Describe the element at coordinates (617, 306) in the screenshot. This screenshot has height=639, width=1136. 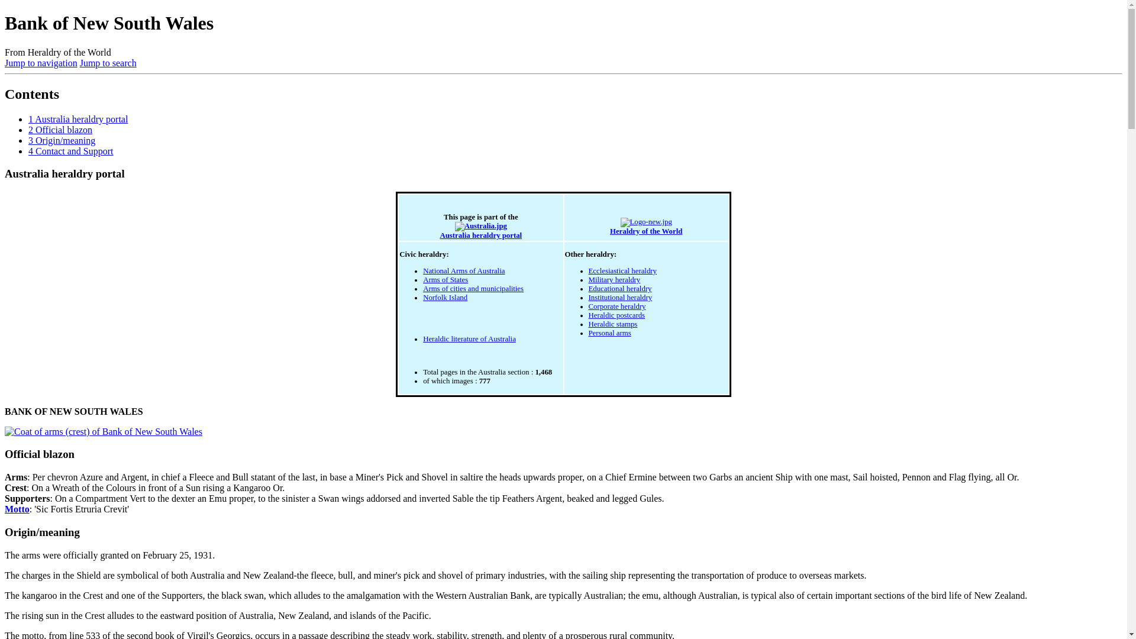
I see `Category:Corporate heraldry of Australia` at that location.